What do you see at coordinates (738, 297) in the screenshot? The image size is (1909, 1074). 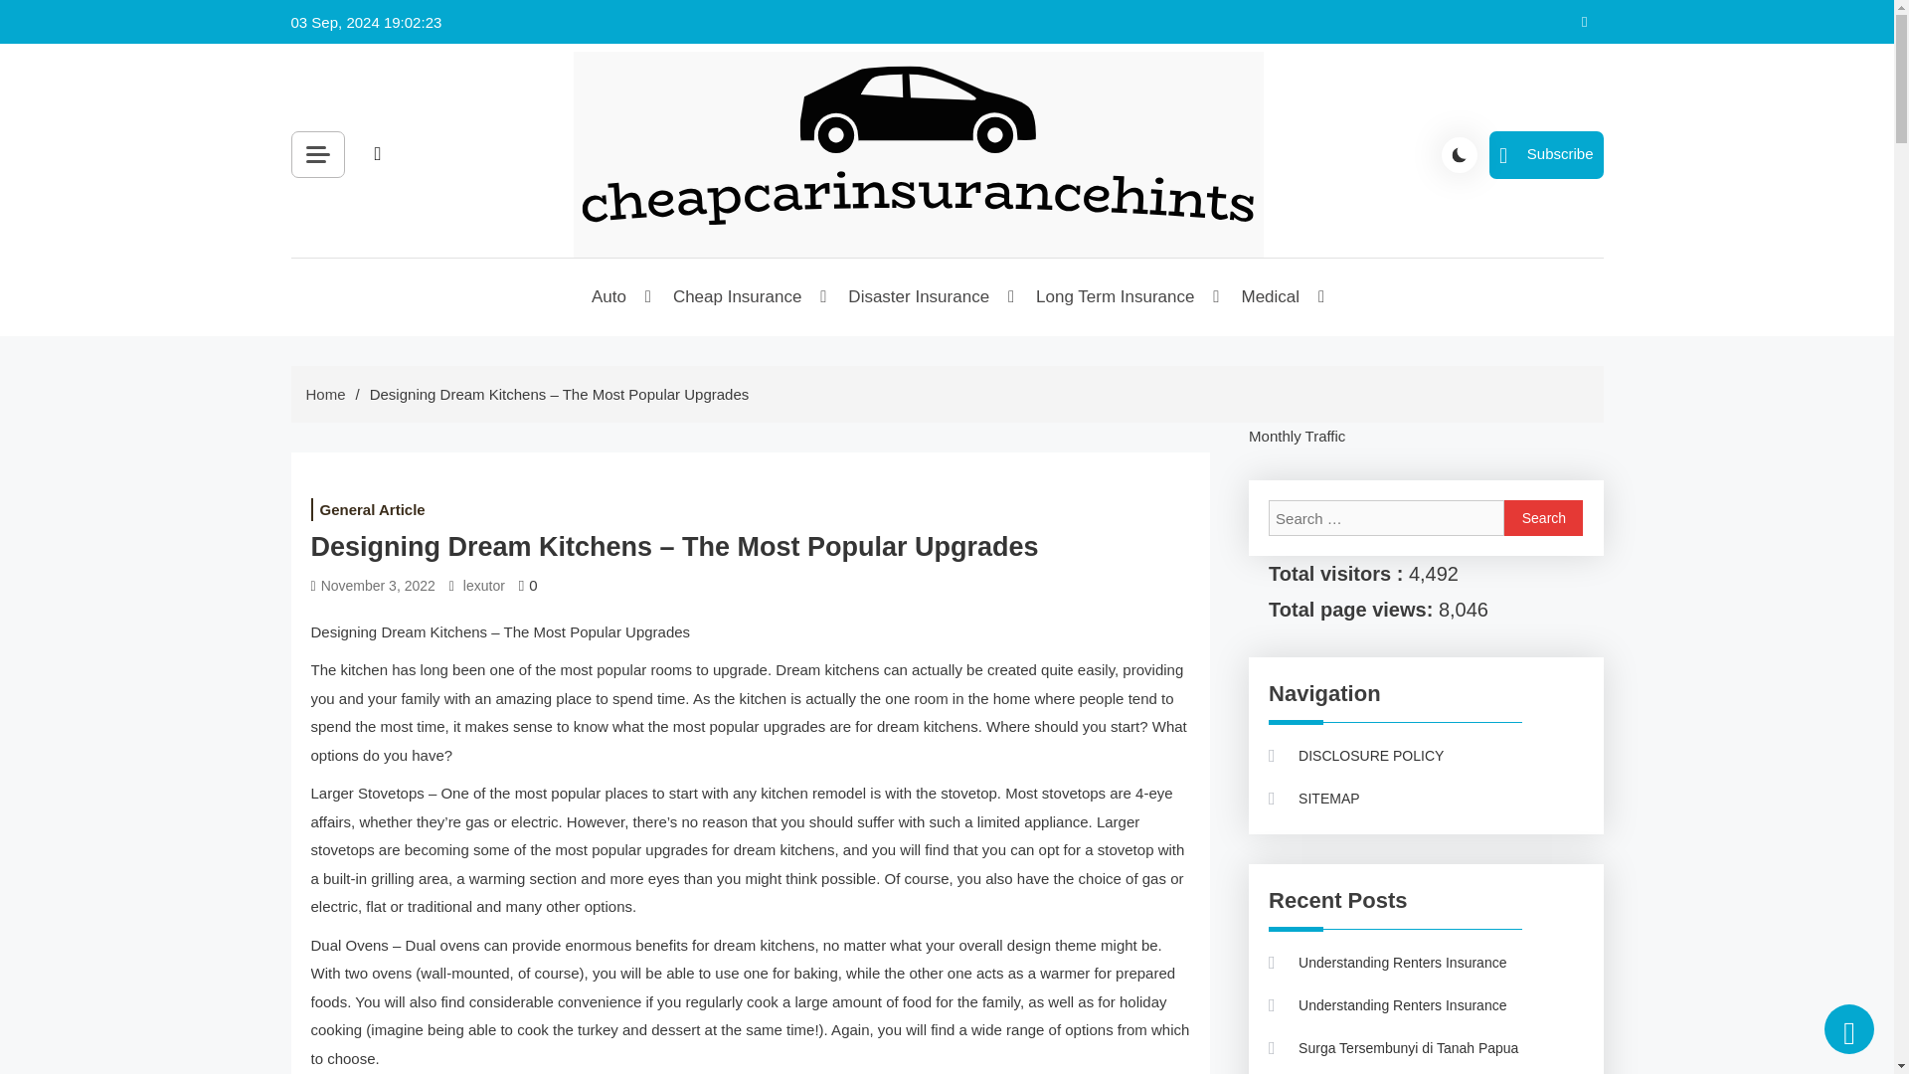 I see `Cheap Insurance` at bounding box center [738, 297].